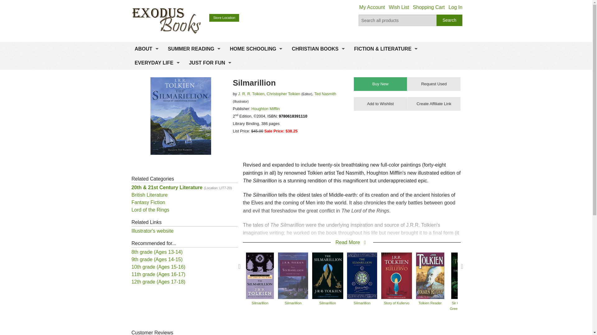 The height and width of the screenshot is (335, 597). I want to click on My Account, so click(372, 7).